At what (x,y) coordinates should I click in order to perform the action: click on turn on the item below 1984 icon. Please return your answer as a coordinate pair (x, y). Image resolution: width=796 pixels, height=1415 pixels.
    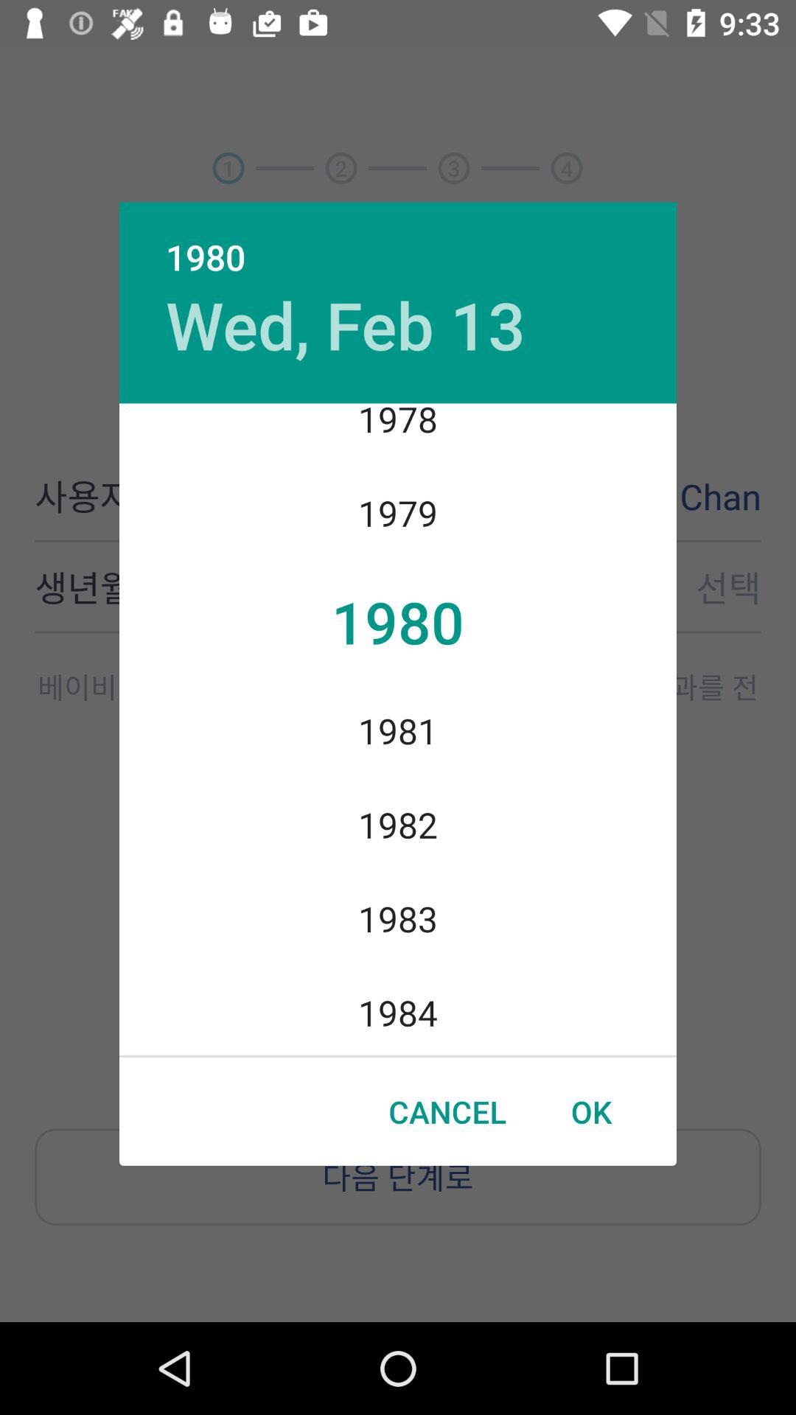
    Looking at the image, I should click on (591, 1111).